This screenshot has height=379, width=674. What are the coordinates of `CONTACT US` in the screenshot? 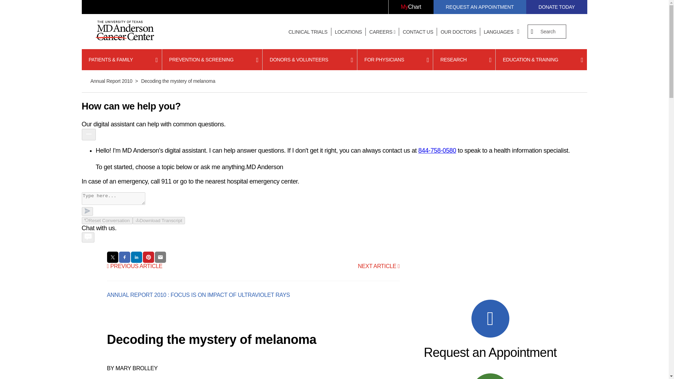 It's located at (418, 32).